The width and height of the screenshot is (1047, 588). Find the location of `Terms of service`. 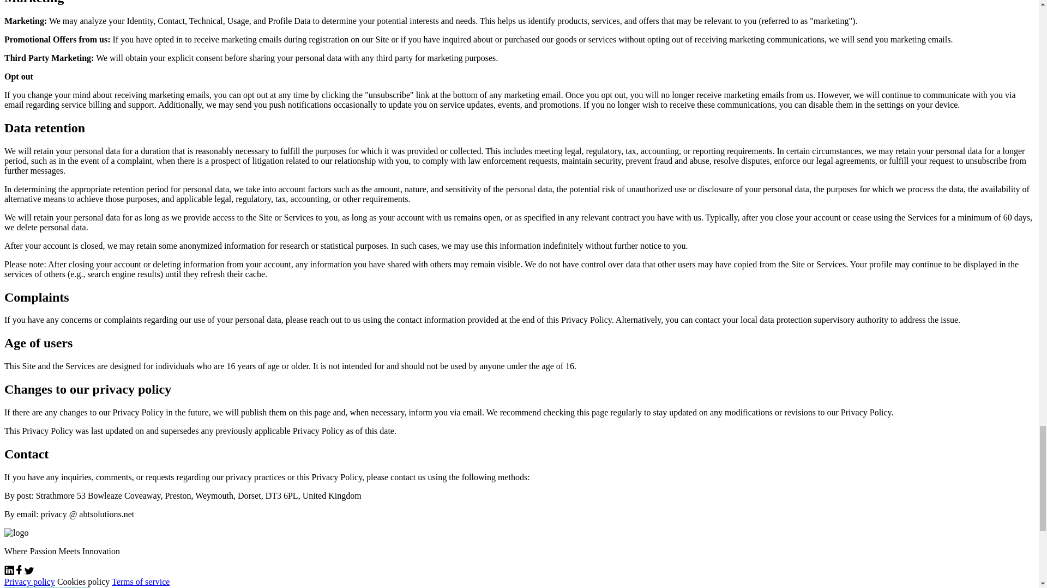

Terms of service is located at coordinates (141, 581).